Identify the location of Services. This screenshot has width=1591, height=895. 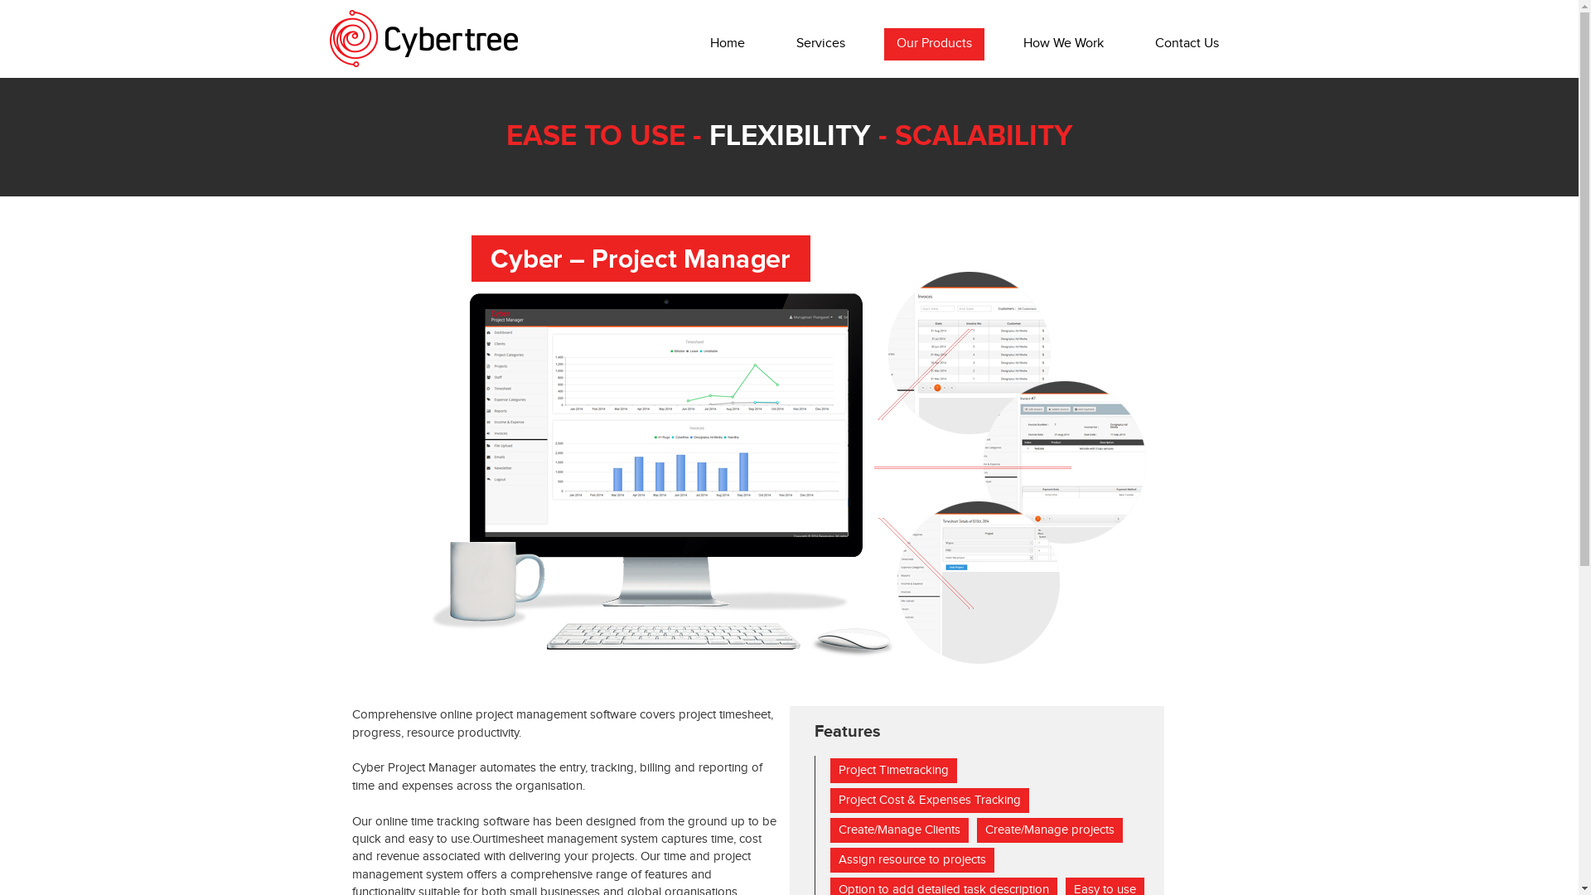
(820, 45).